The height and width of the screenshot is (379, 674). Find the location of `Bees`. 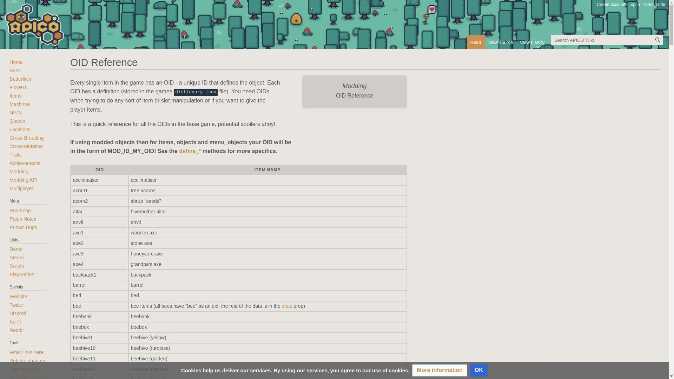

Bees is located at coordinates (15, 71).